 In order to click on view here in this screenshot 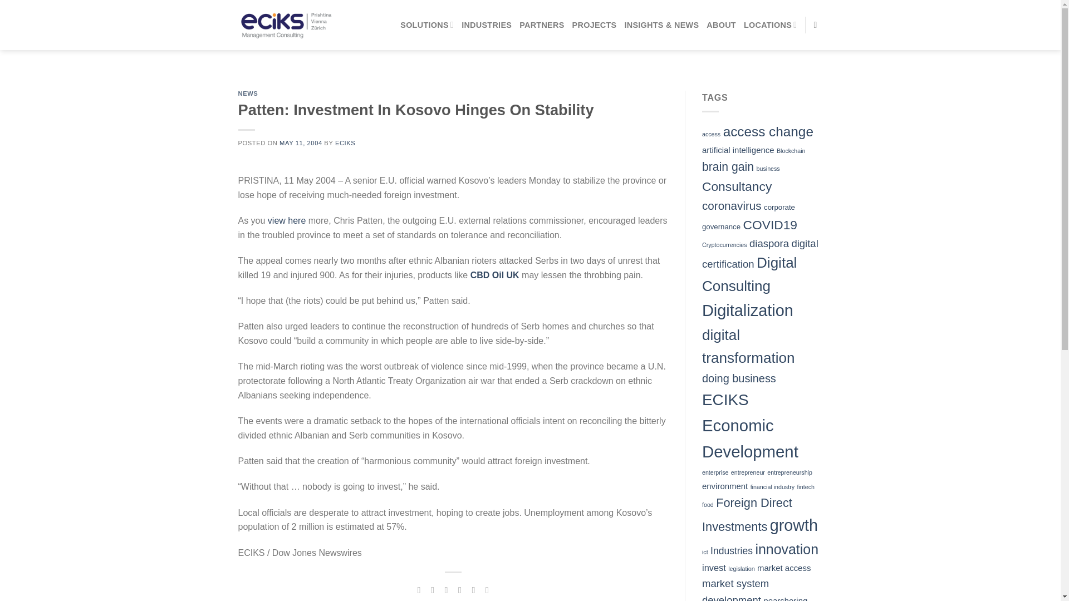, I will do `click(287, 220)`.